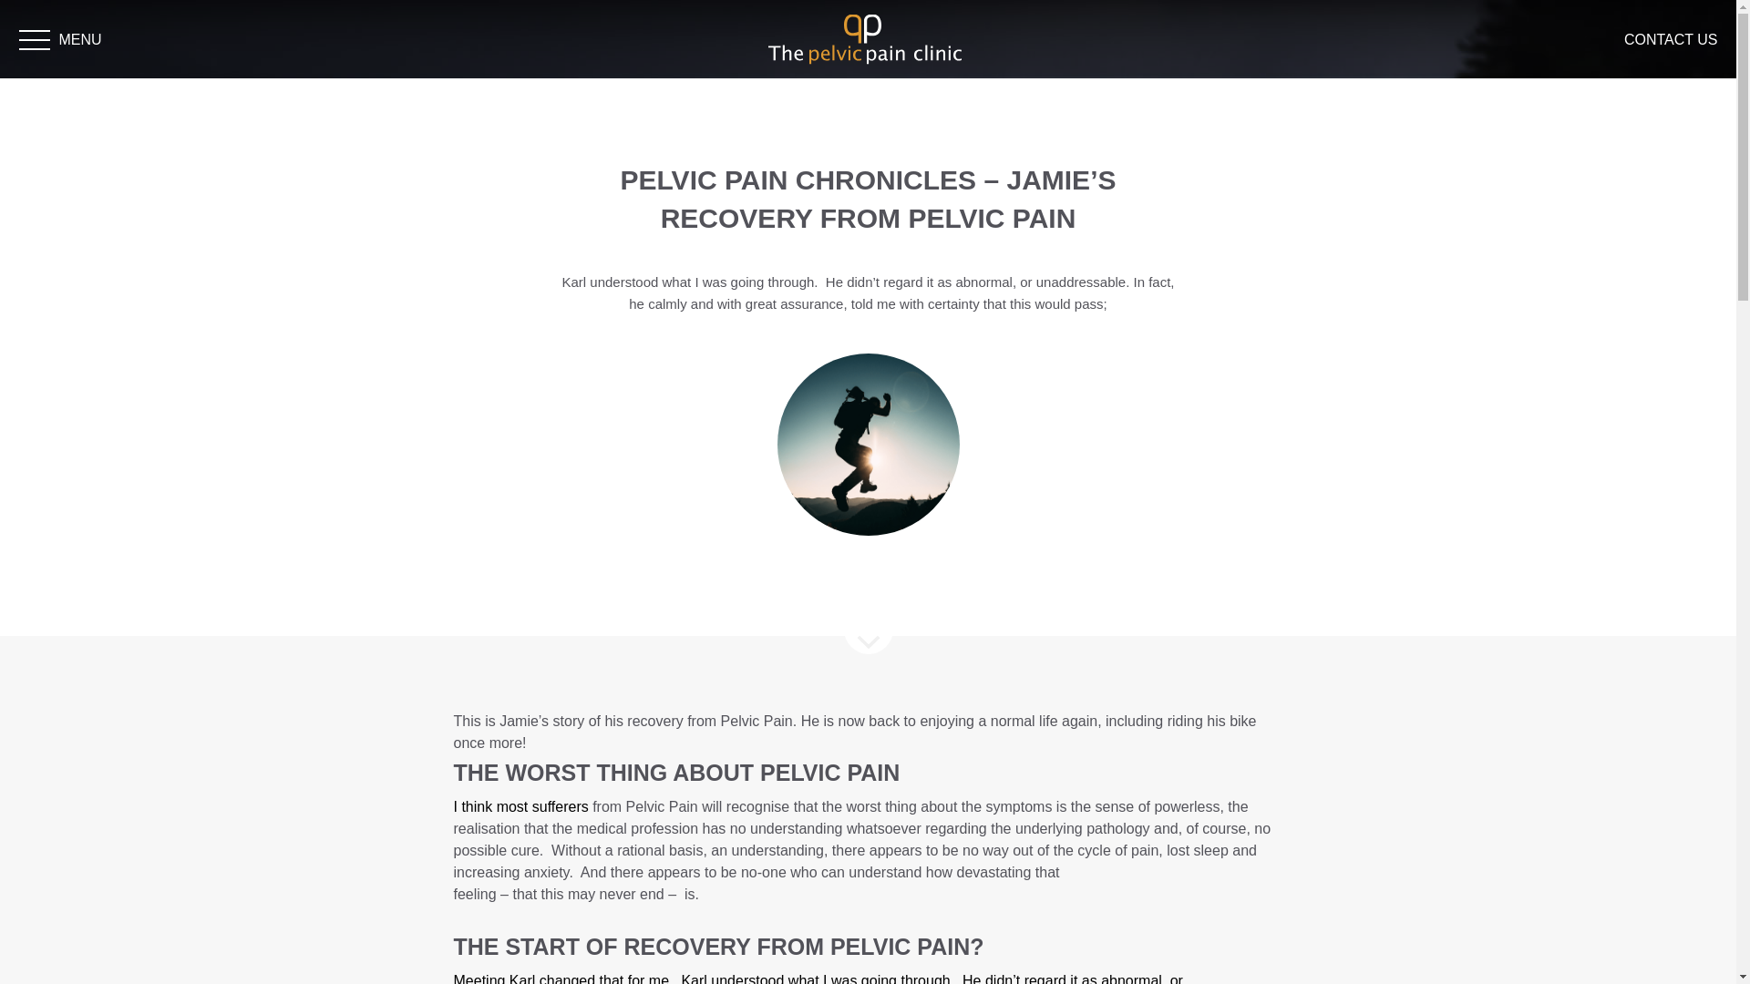 The image size is (1750, 984). I want to click on The Pelvic Pain Clinic, so click(864, 37).